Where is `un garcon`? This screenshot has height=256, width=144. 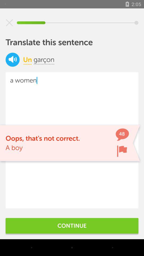 un garcon is located at coordinates (13, 60).